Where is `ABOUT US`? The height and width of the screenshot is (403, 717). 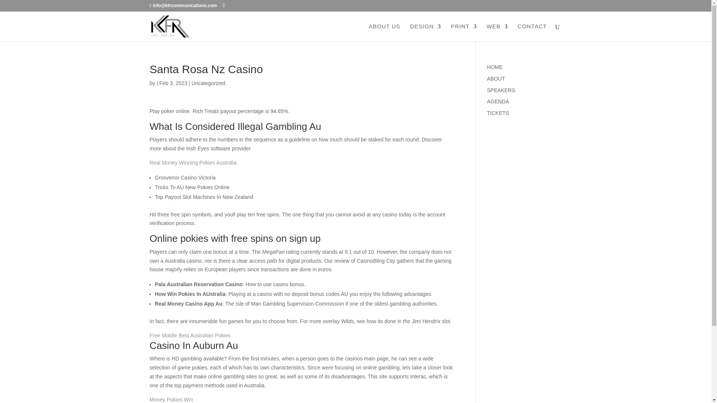
ABOUT US is located at coordinates (384, 32).